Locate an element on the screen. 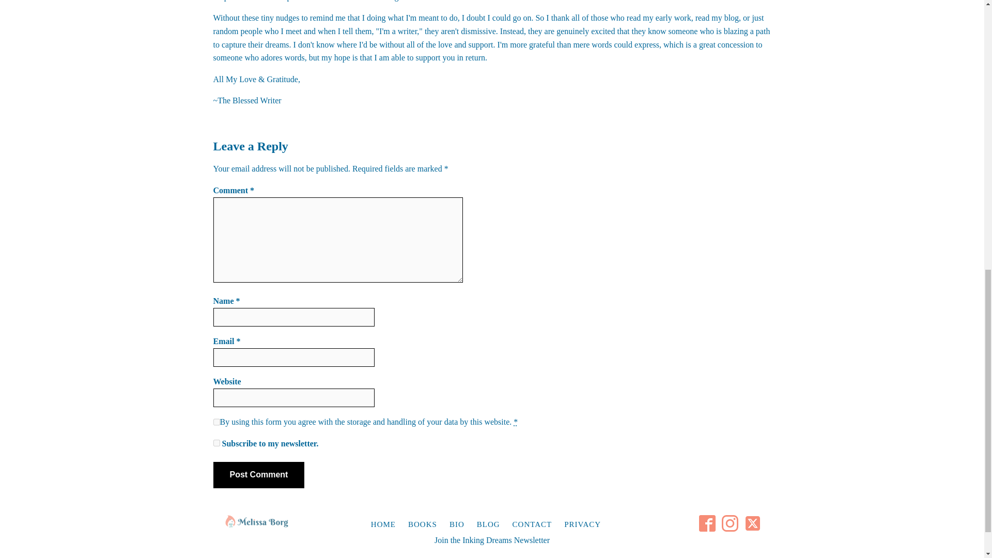 Image resolution: width=992 pixels, height=558 pixels. 1 is located at coordinates (216, 443).